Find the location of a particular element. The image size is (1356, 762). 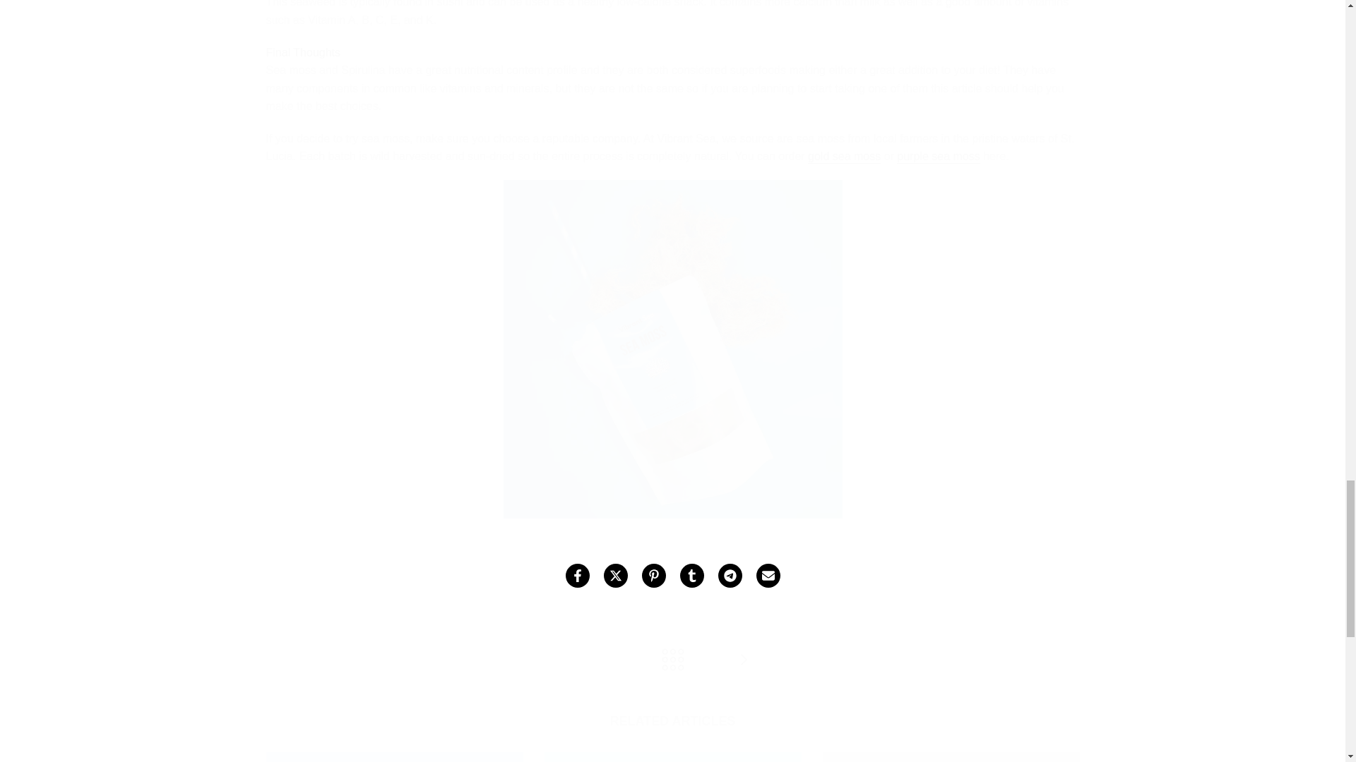

purple sea moss is located at coordinates (938, 157).